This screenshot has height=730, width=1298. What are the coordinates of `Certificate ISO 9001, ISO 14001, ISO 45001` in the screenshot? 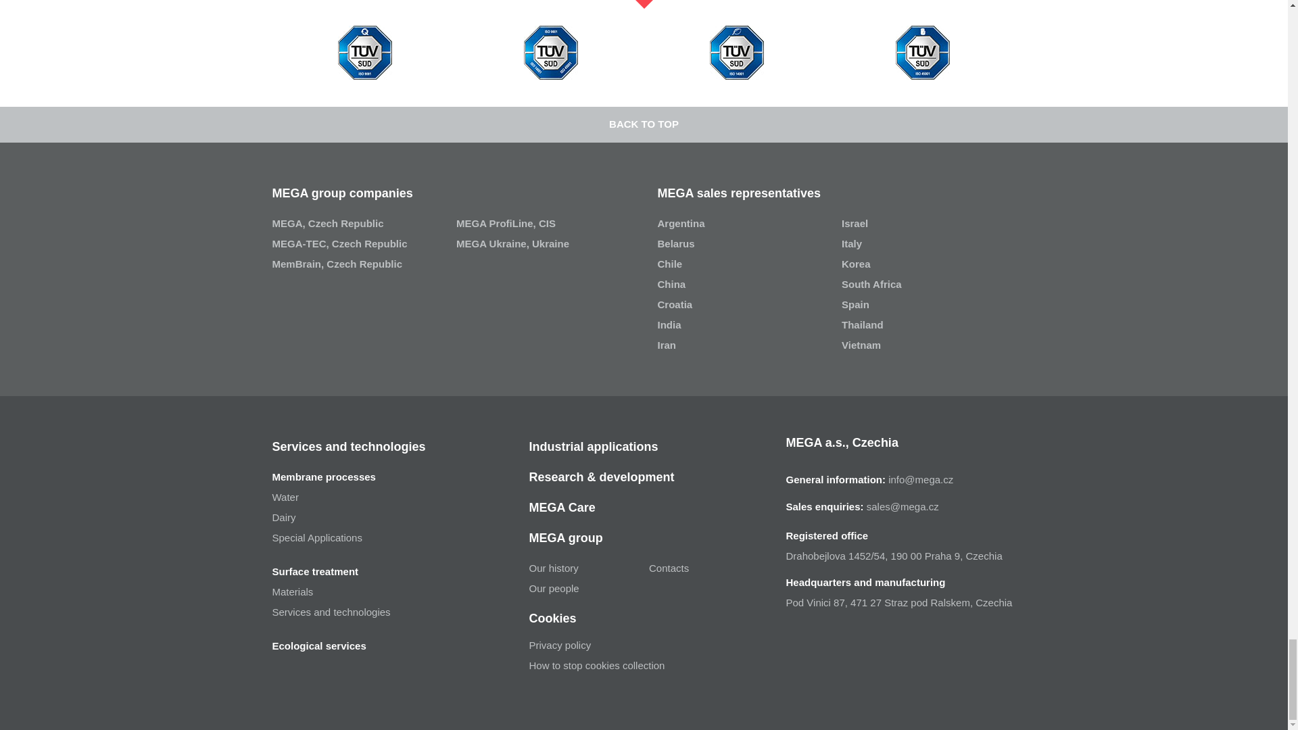 It's located at (550, 52).